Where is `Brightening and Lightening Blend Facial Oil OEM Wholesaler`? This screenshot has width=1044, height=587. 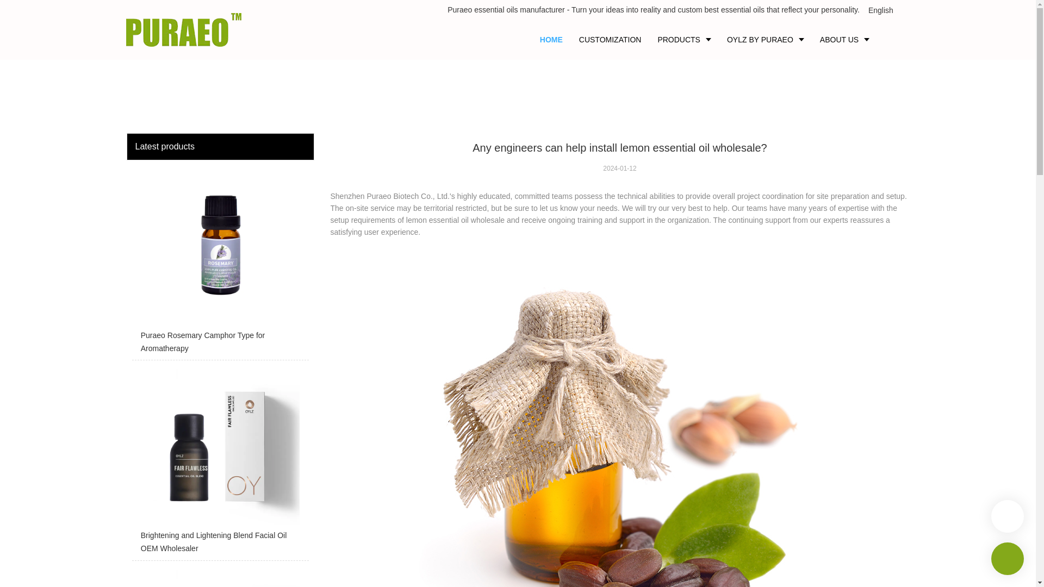
Brightening and Lightening Blend Facial Oil OEM Wholesaler is located at coordinates (220, 463).